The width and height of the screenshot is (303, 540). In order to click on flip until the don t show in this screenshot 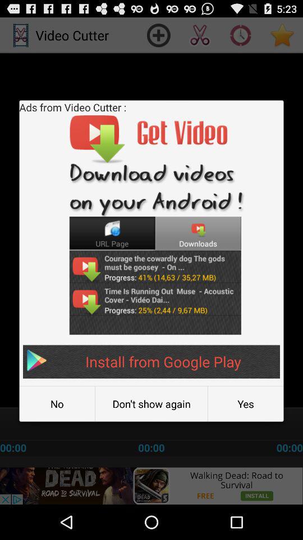, I will do `click(151, 404)`.